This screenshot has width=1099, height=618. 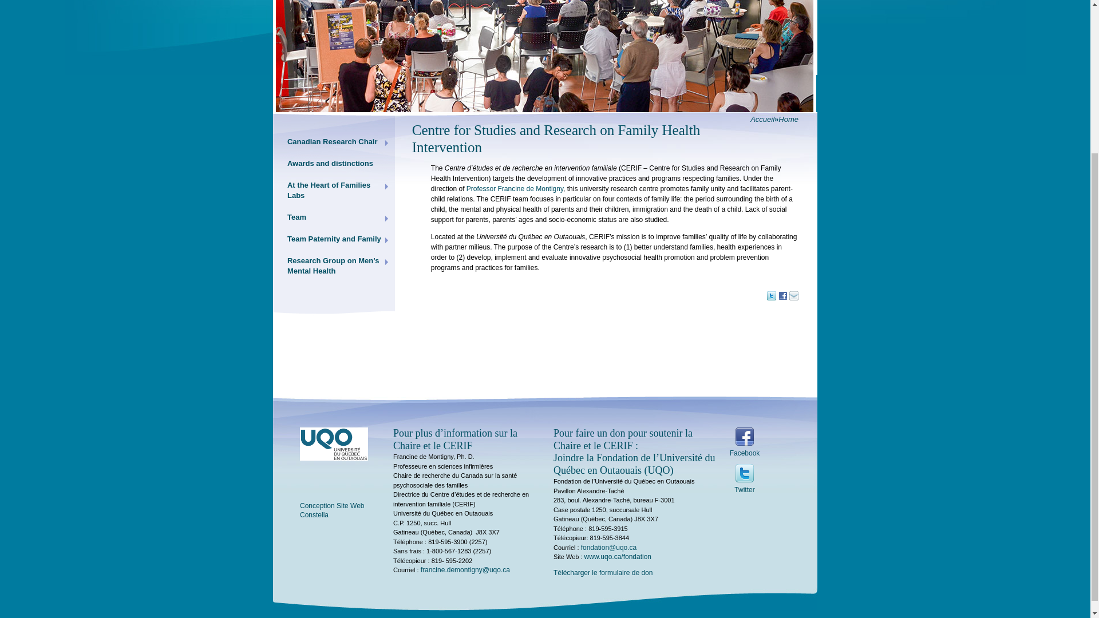 I want to click on Partager cette page par courriel, so click(x=793, y=296).